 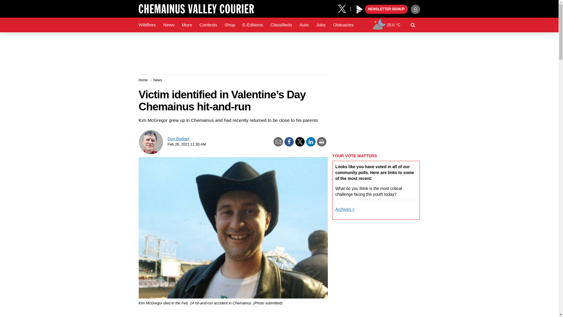 I want to click on Wildfires, so click(x=147, y=25).